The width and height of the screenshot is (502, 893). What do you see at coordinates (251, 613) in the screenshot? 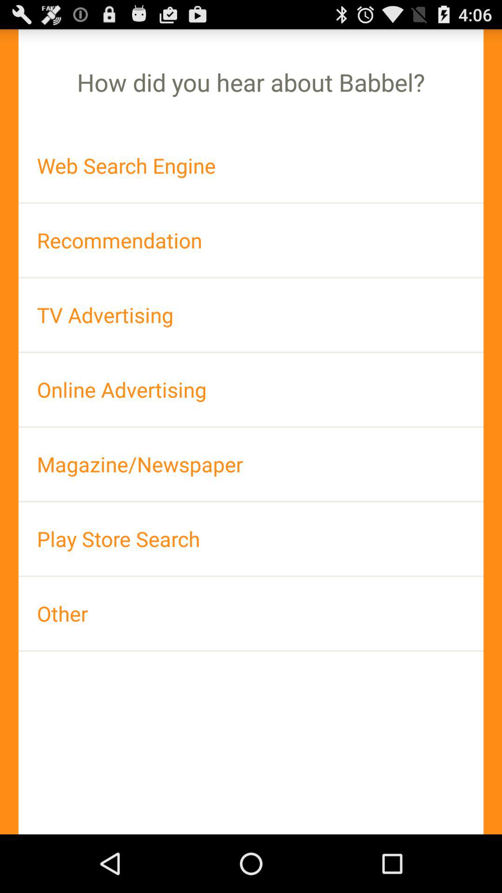
I see `turn off the app at the bottom` at bounding box center [251, 613].